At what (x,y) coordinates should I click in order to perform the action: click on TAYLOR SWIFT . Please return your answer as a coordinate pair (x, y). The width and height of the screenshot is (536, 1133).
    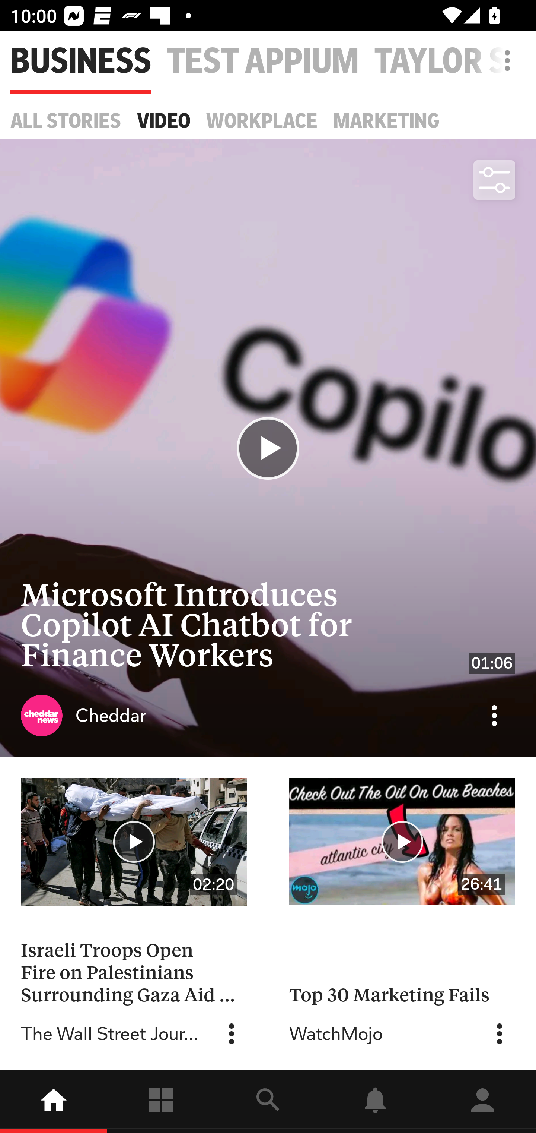
    Looking at the image, I should click on (455, 61).